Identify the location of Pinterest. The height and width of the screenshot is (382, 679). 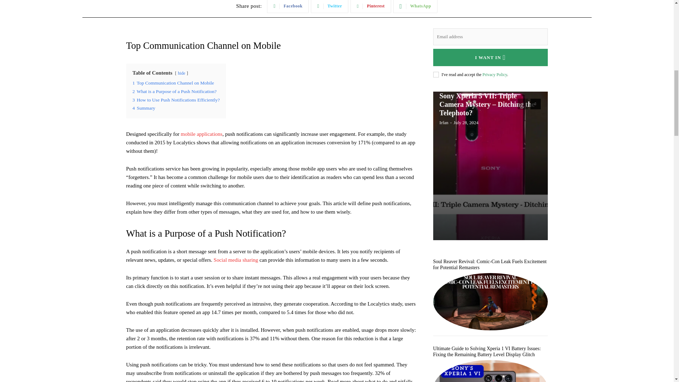
(371, 6).